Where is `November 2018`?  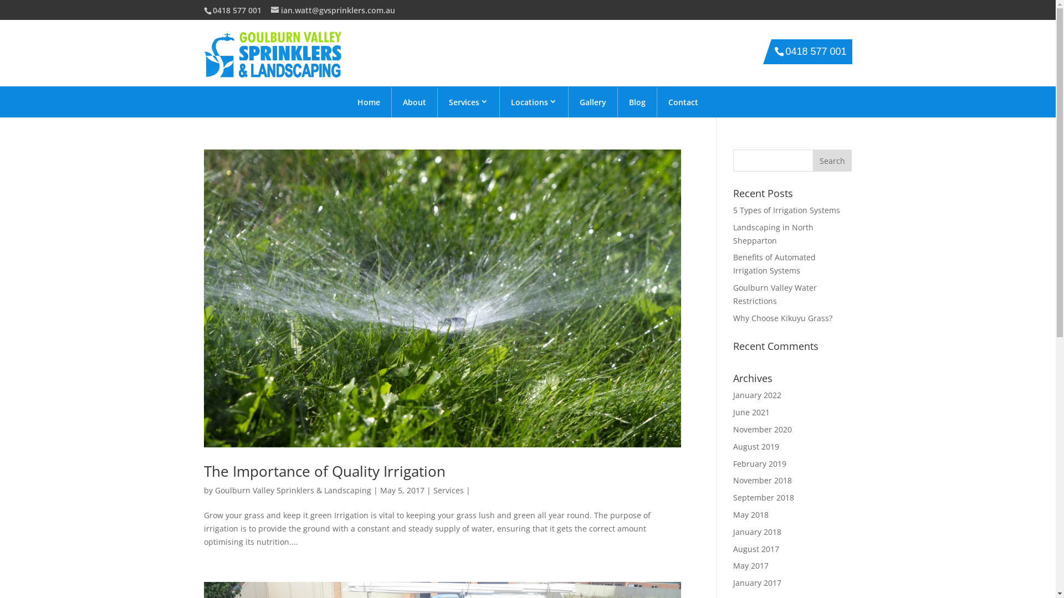
November 2018 is located at coordinates (763, 481).